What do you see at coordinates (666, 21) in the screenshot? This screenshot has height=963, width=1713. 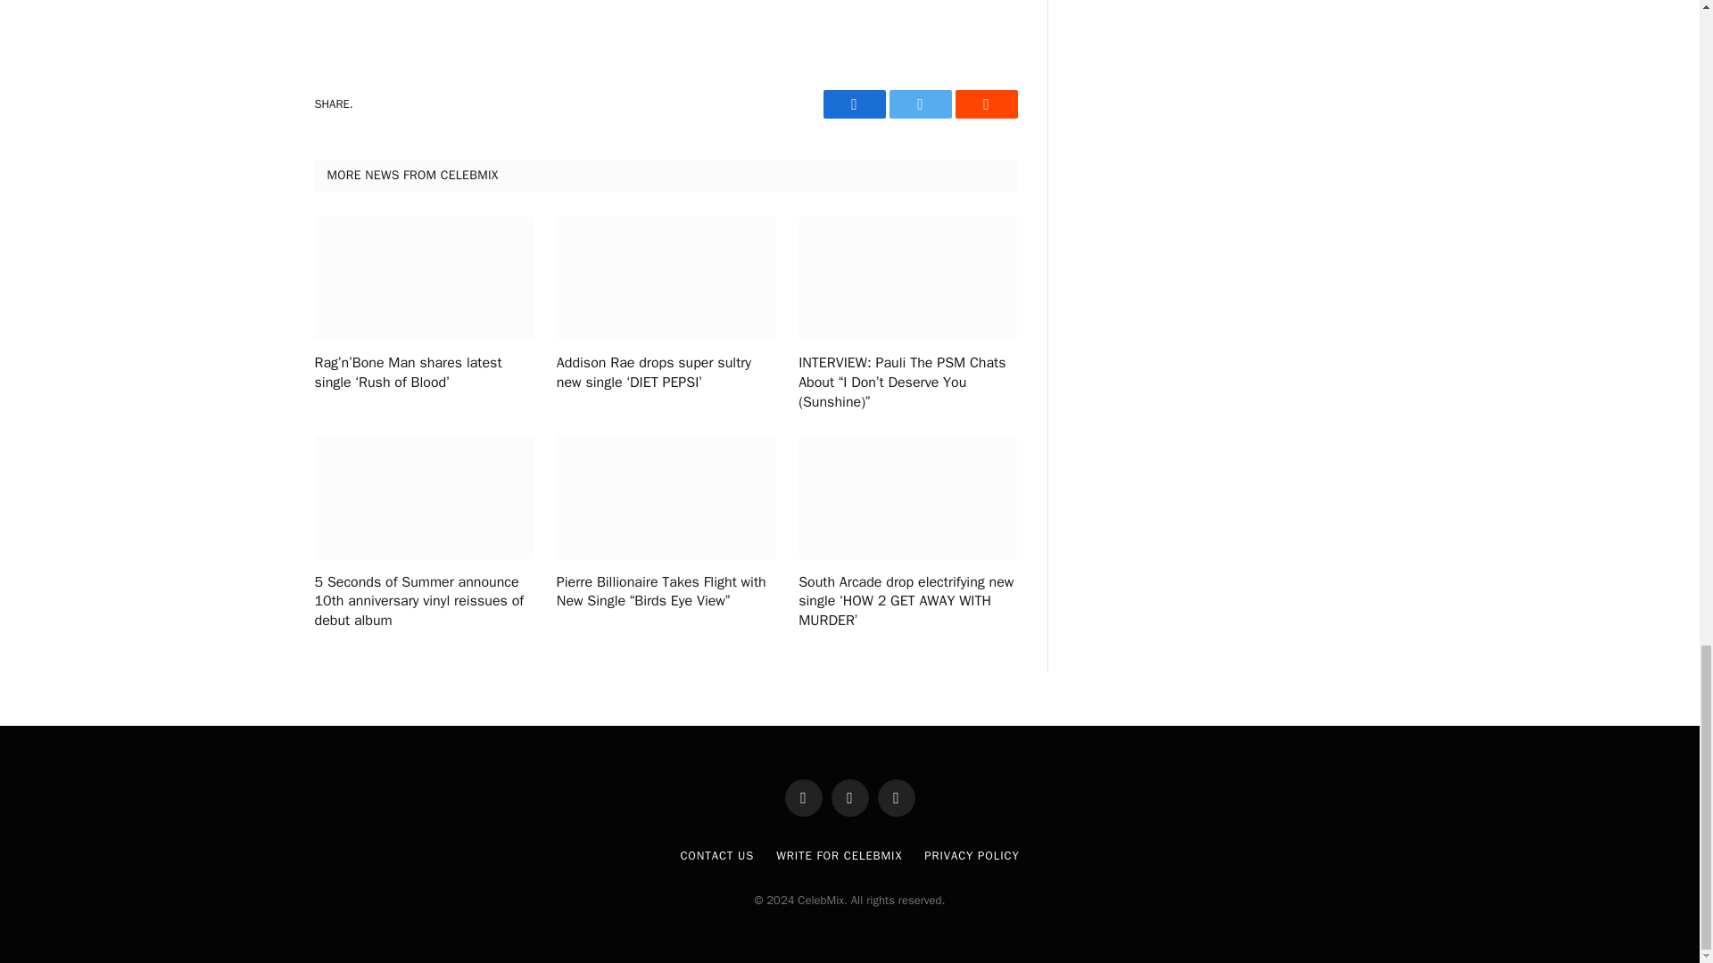 I see `Spotify Embed: Have Yourself a Merry Little Christmas` at bounding box center [666, 21].